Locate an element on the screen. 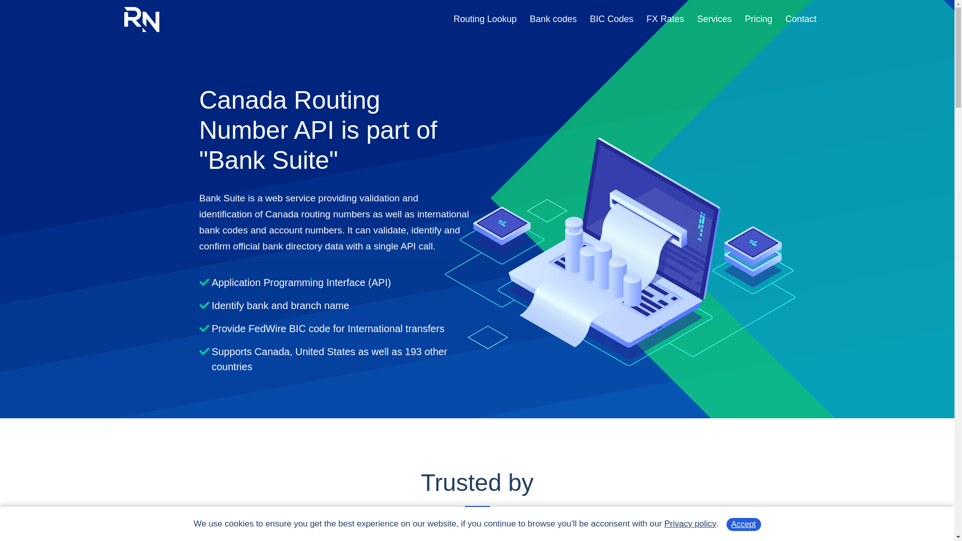 The height and width of the screenshot is (541, 962). Routing Lookup is located at coordinates (485, 19).